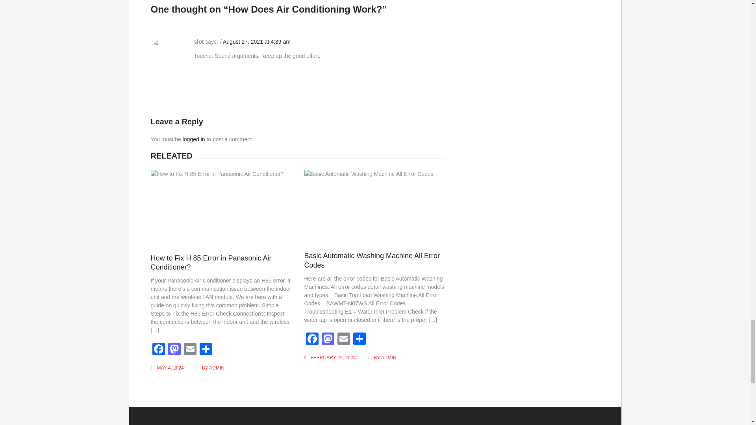  What do you see at coordinates (194, 139) in the screenshot?
I see `logged in` at bounding box center [194, 139].